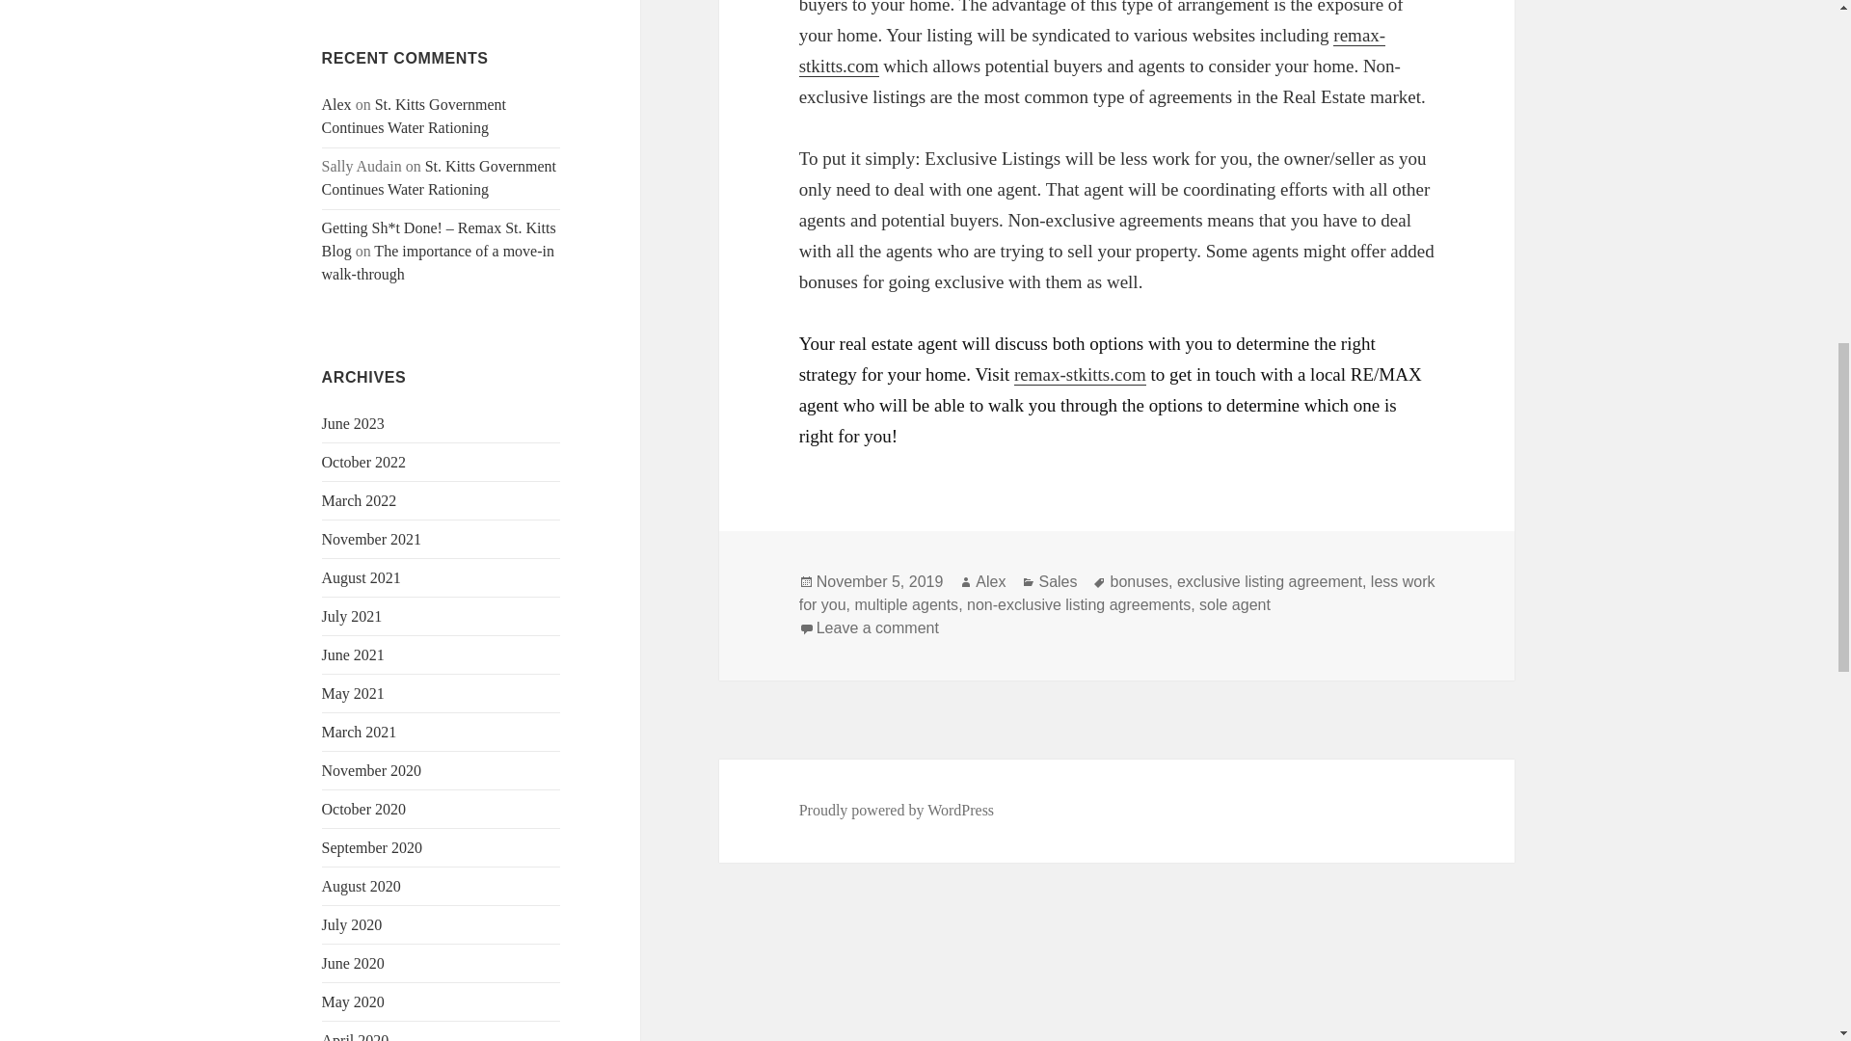 This screenshot has width=1851, height=1041. Describe the element at coordinates (364, 808) in the screenshot. I see `October 2020` at that location.